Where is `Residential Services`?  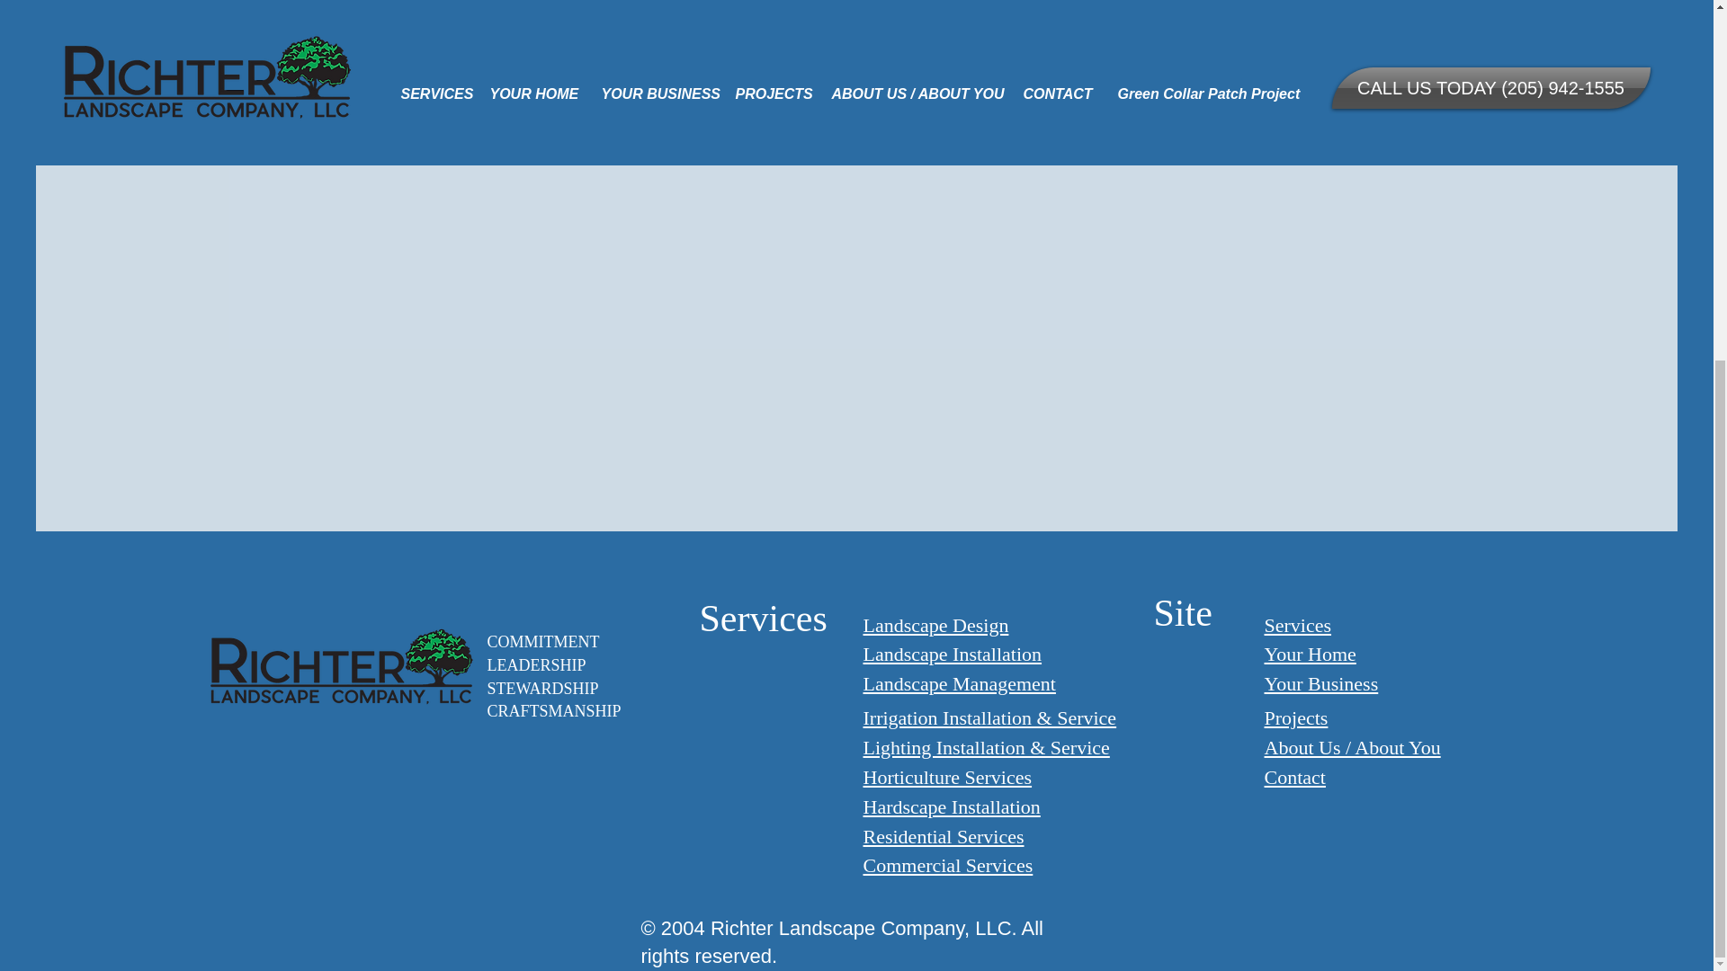
Residential Services is located at coordinates (944, 836).